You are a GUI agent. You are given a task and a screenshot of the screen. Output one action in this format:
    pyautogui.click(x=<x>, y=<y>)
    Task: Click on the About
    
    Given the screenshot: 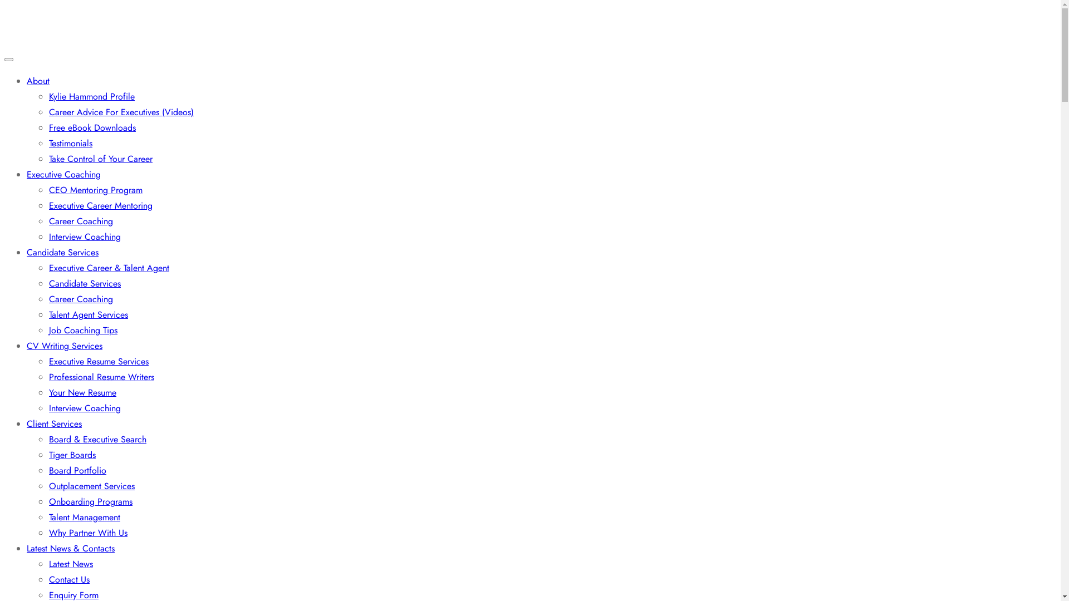 What is the action you would take?
    pyautogui.click(x=38, y=81)
    